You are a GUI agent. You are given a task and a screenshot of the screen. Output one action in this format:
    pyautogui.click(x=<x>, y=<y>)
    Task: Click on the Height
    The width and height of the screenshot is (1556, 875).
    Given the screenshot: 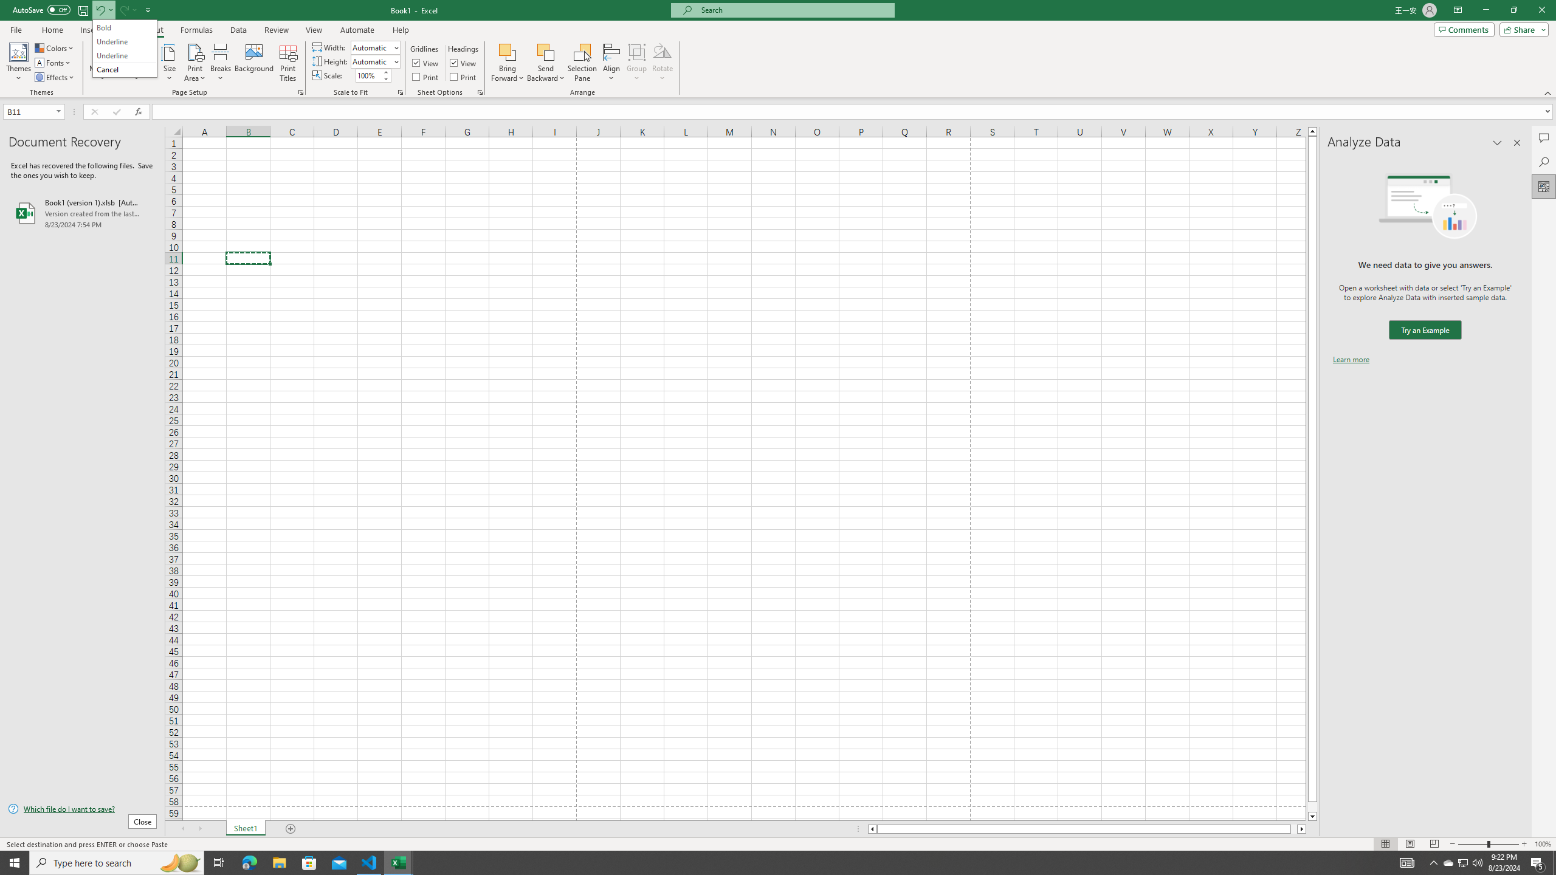 What is the action you would take?
    pyautogui.click(x=374, y=61)
    